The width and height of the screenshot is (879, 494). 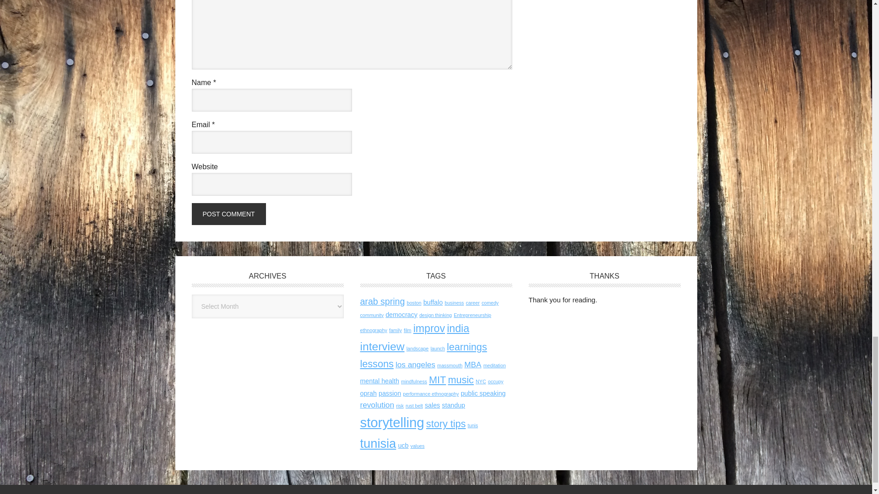 I want to click on Post Comment, so click(x=228, y=214).